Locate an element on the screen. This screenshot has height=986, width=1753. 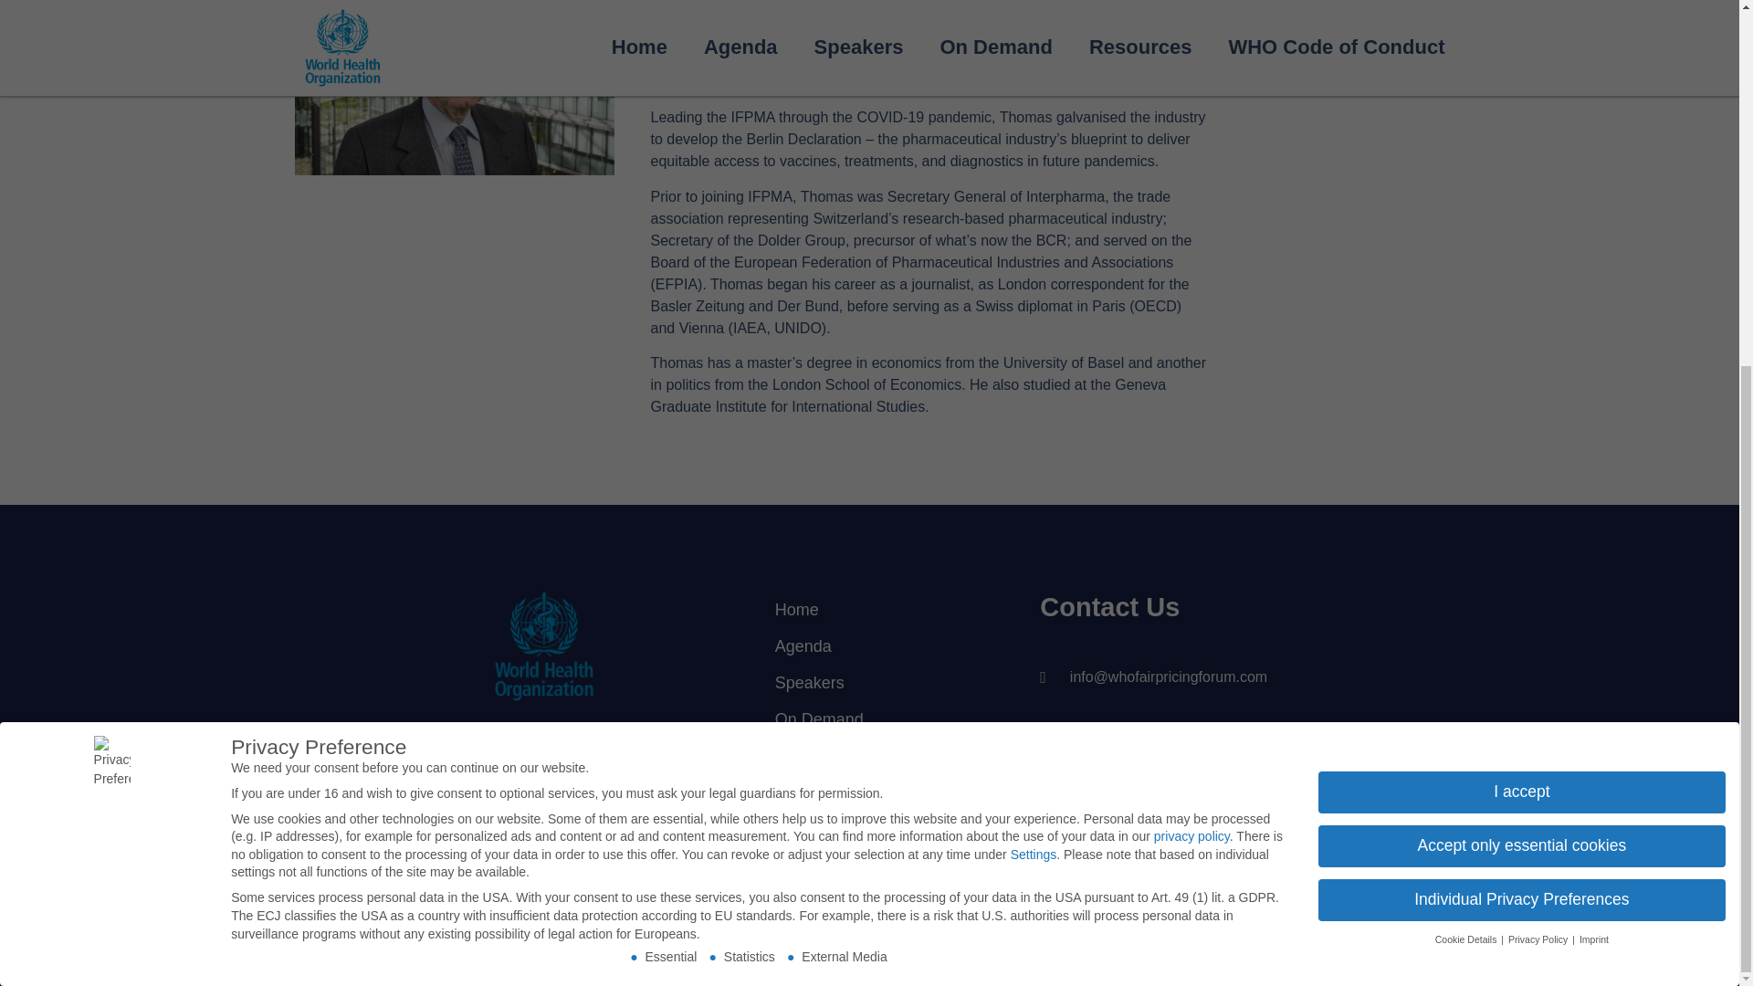
Open Cookie Preferences is located at coordinates (39, 391).